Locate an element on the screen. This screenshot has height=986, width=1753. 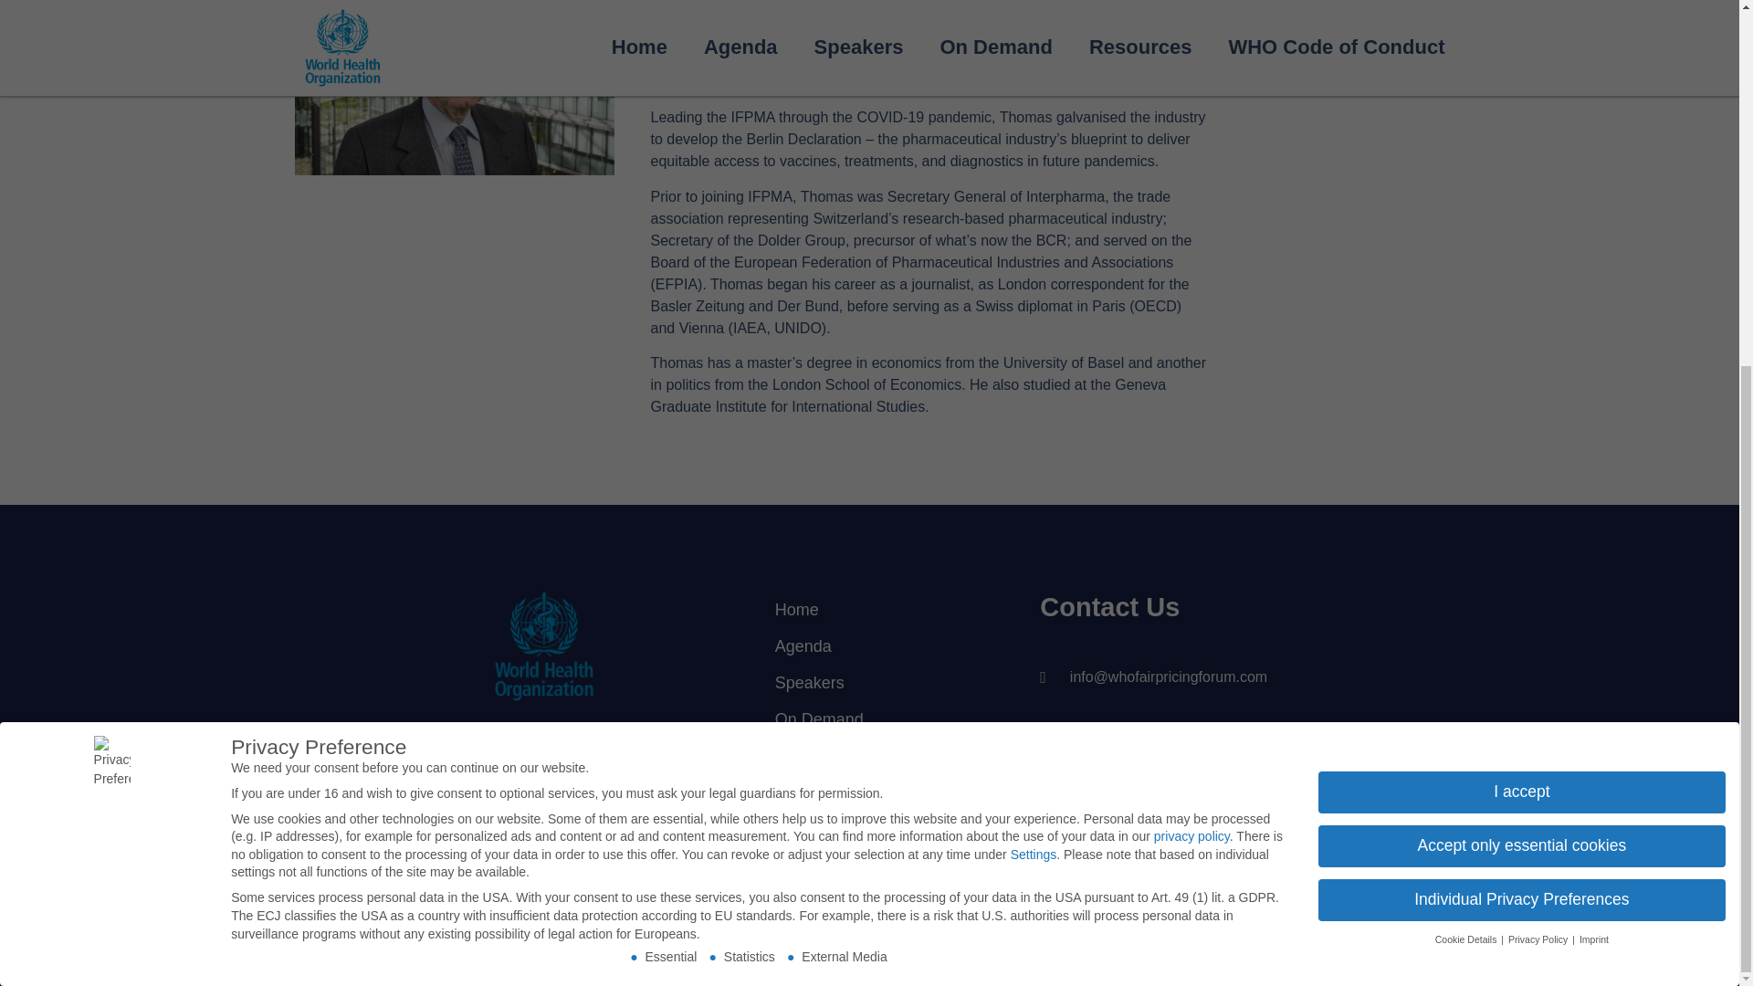
Open Cookie Preferences is located at coordinates (39, 391).